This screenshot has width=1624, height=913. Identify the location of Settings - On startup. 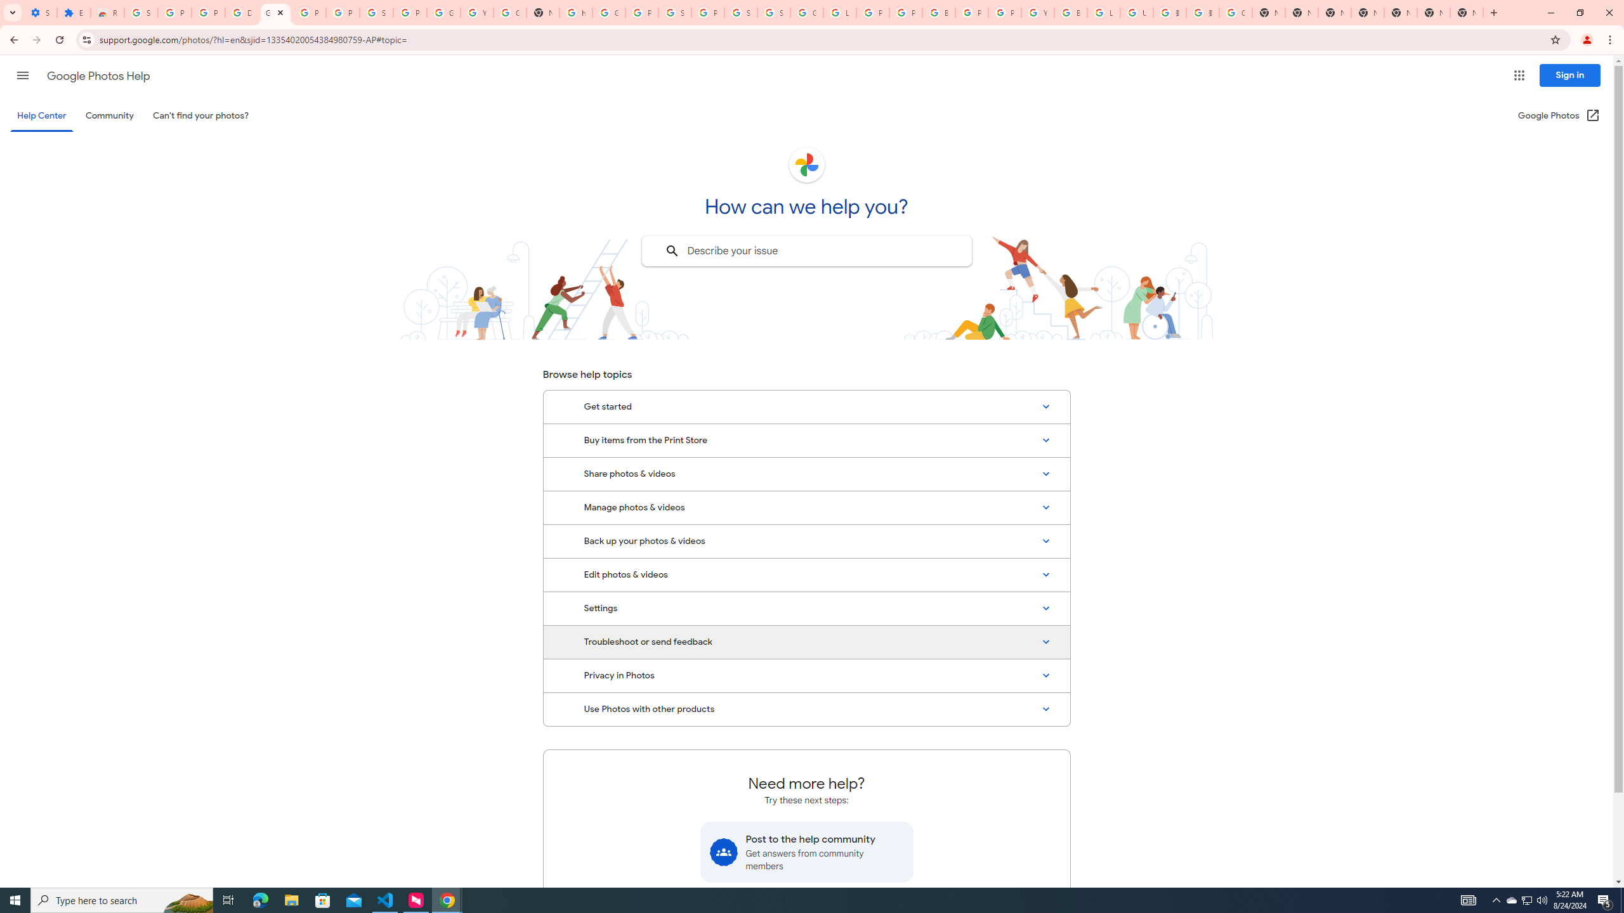
(41, 13).